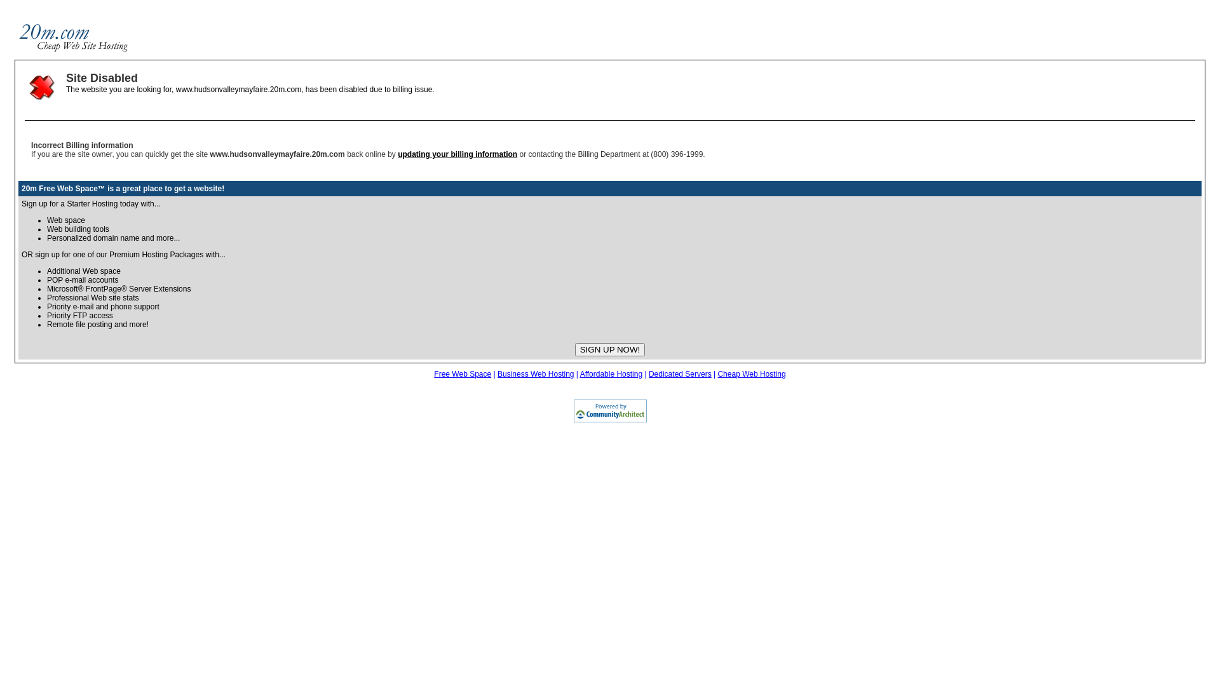  What do you see at coordinates (457, 154) in the screenshot?
I see `updating your billing information` at bounding box center [457, 154].